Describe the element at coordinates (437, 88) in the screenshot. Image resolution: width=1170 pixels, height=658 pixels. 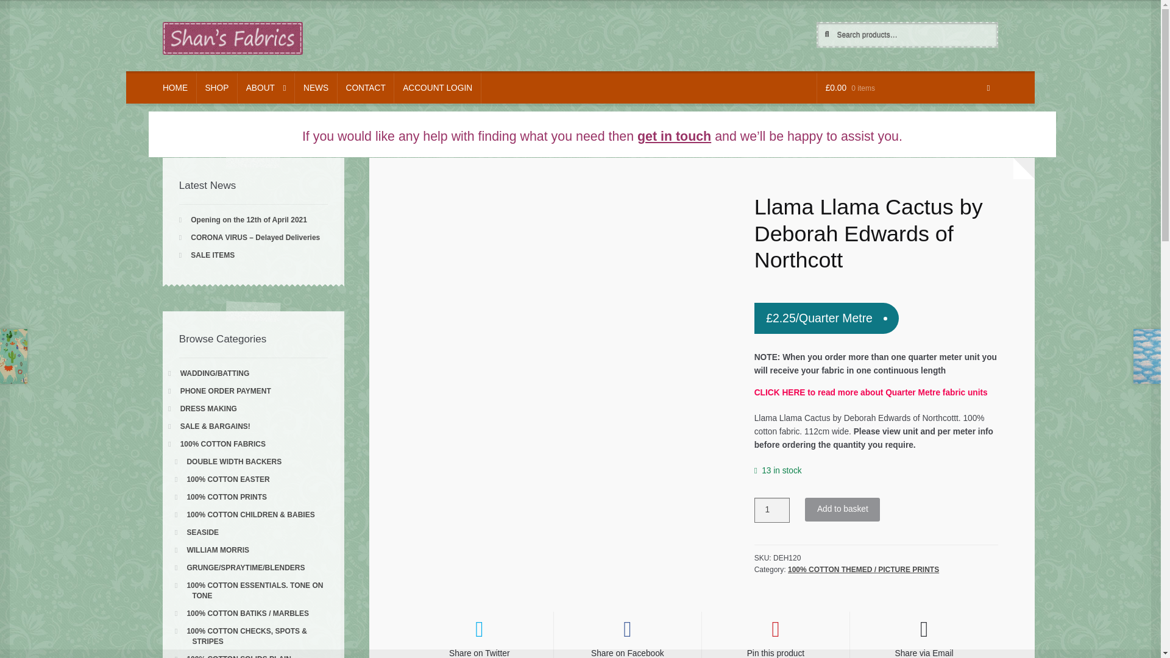
I see `ACCOUNT LOGIN` at that location.